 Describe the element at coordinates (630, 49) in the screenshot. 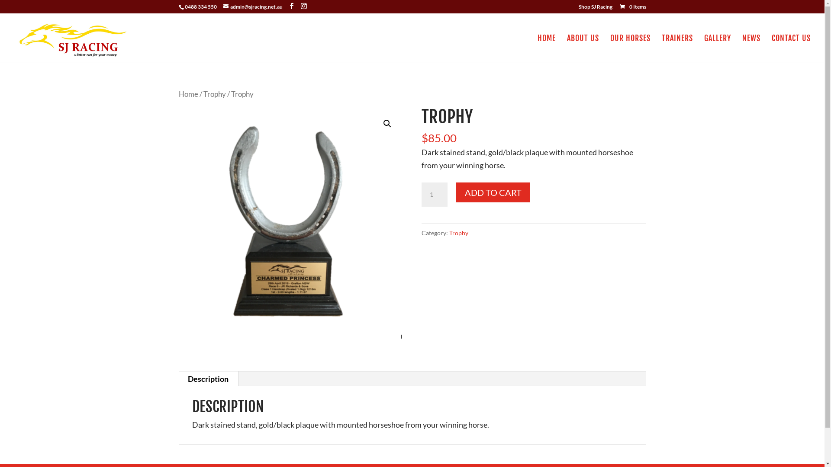

I see `OUR HORSES` at that location.